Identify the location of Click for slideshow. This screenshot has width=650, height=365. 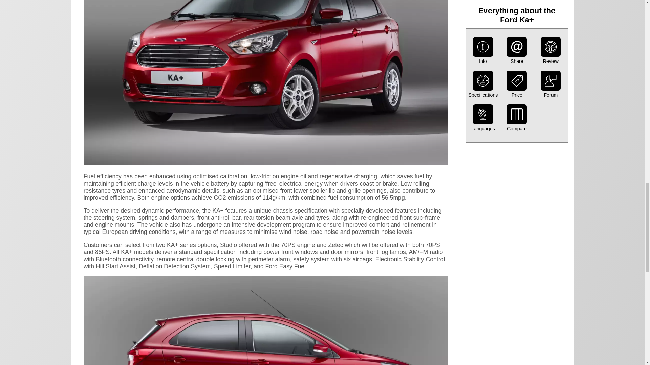
(266, 163).